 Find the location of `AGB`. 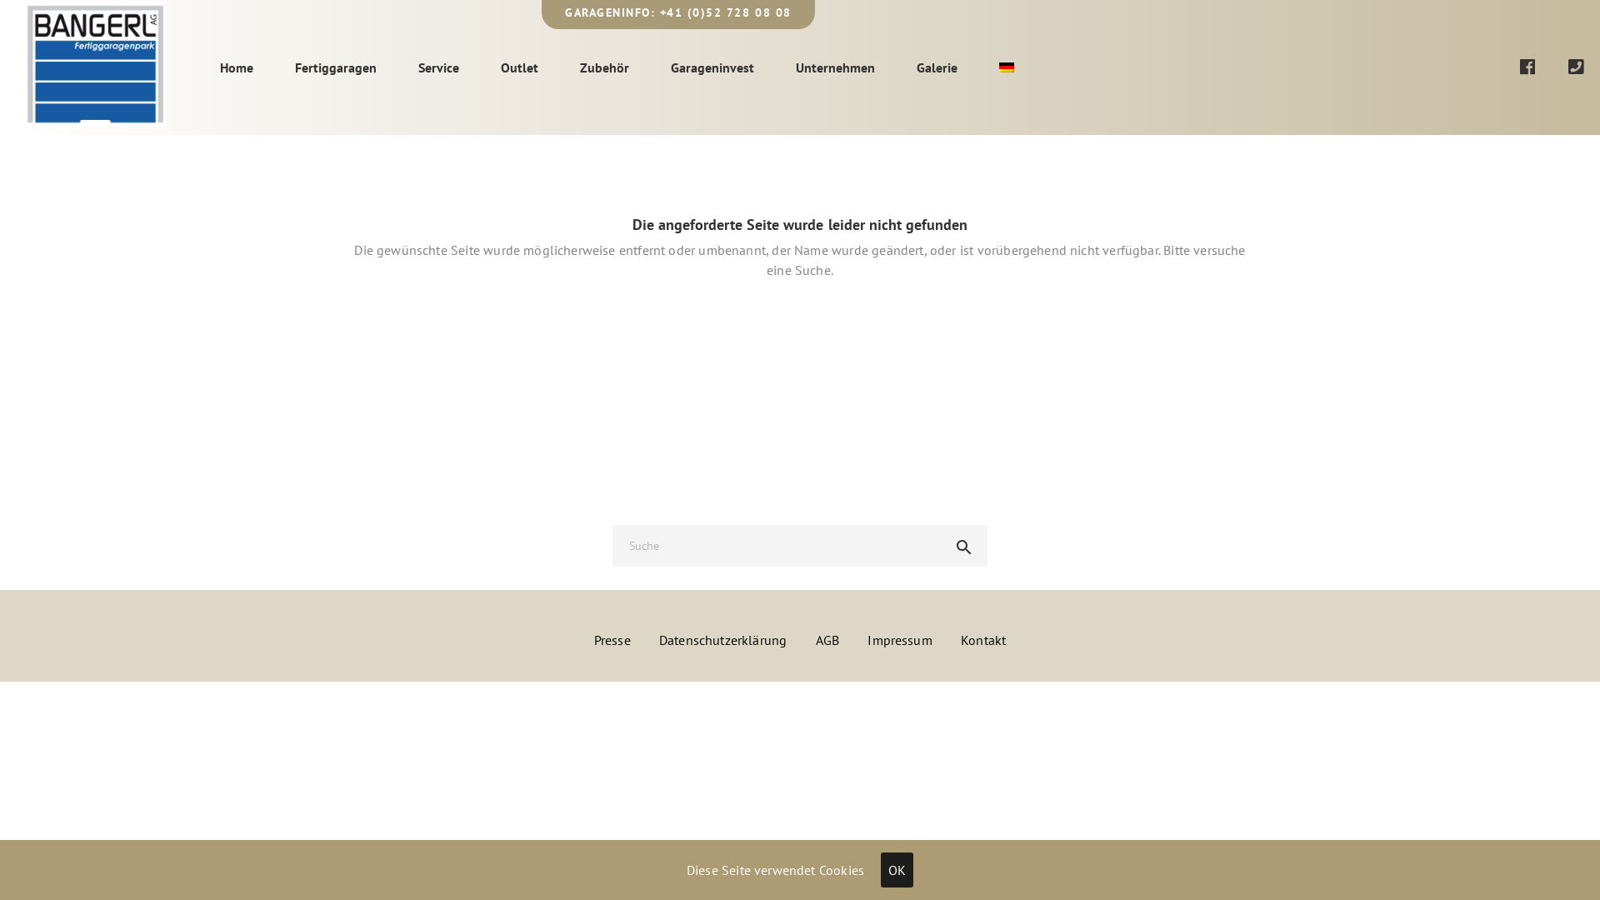

AGB is located at coordinates (827, 640).